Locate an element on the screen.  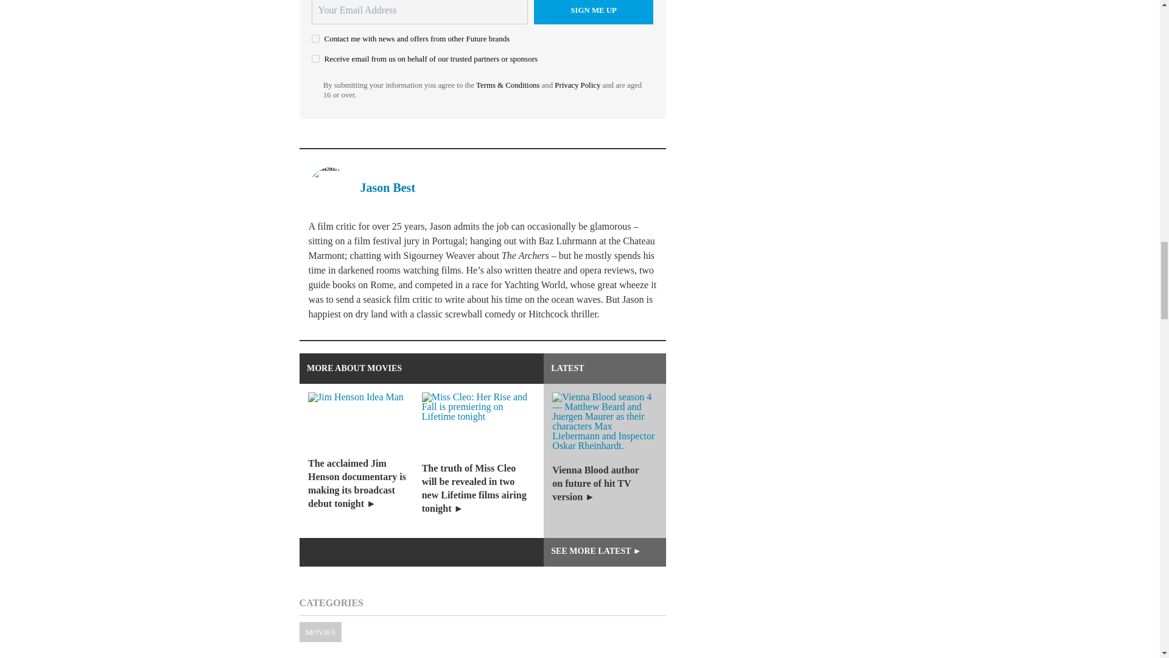
Sign me up is located at coordinates (594, 12).